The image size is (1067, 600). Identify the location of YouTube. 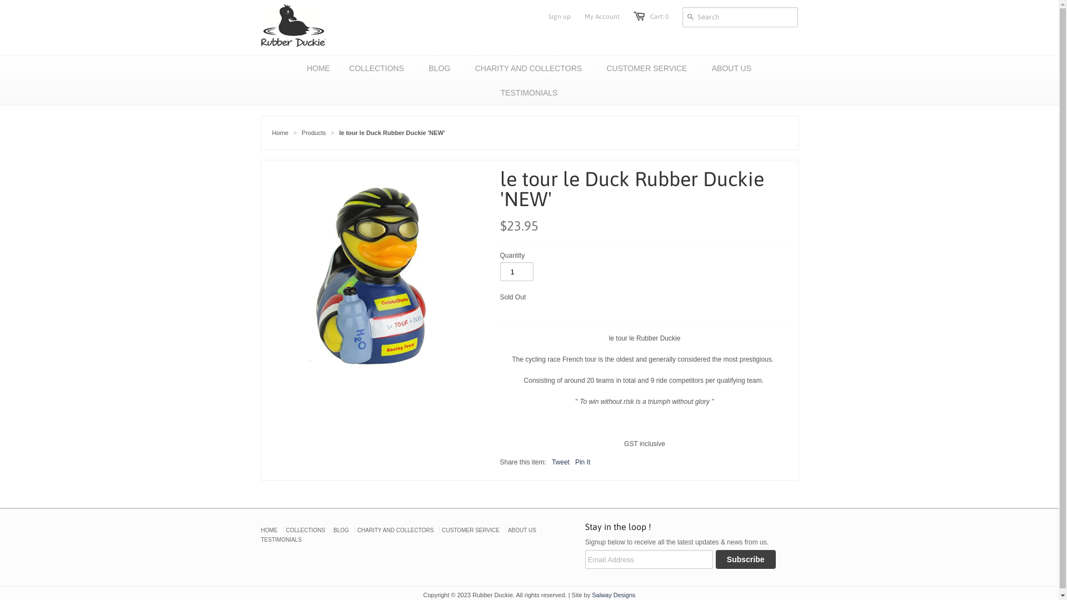
(320, 564).